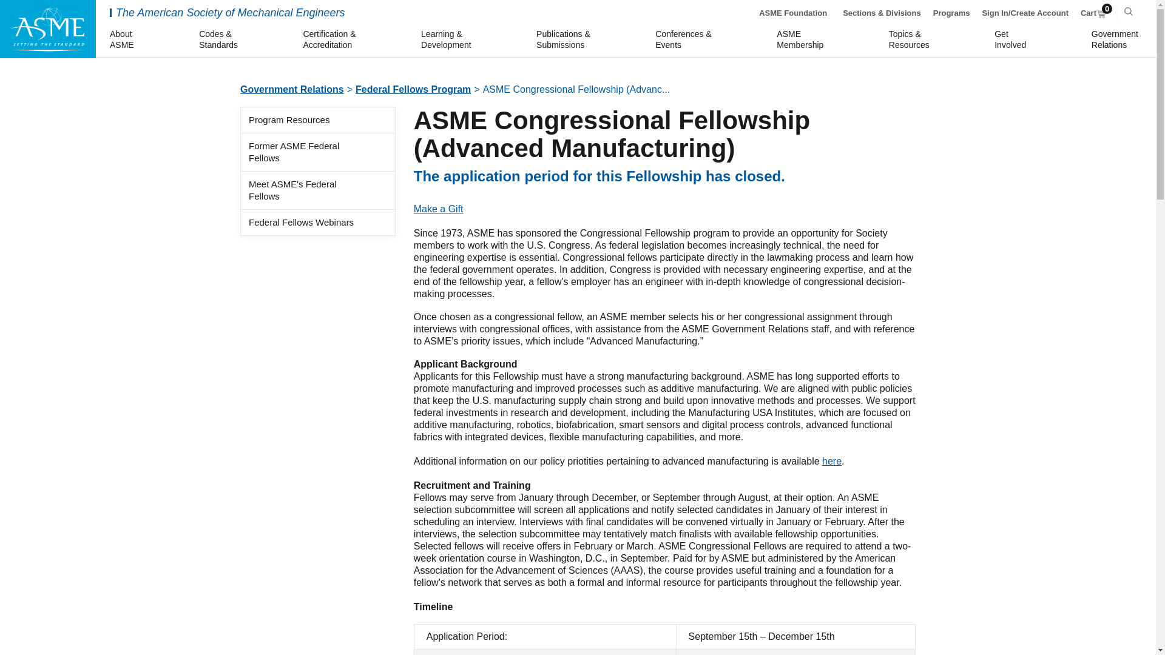 Image resolution: width=1165 pixels, height=655 pixels. Describe the element at coordinates (951, 13) in the screenshot. I see `ASME Foundation` at that location.